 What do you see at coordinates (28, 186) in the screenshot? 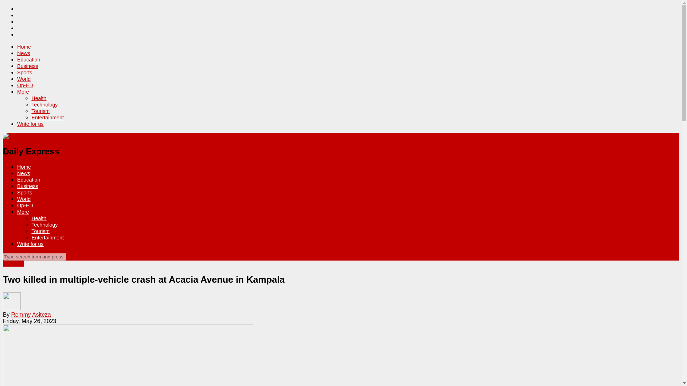
I see `Business` at bounding box center [28, 186].